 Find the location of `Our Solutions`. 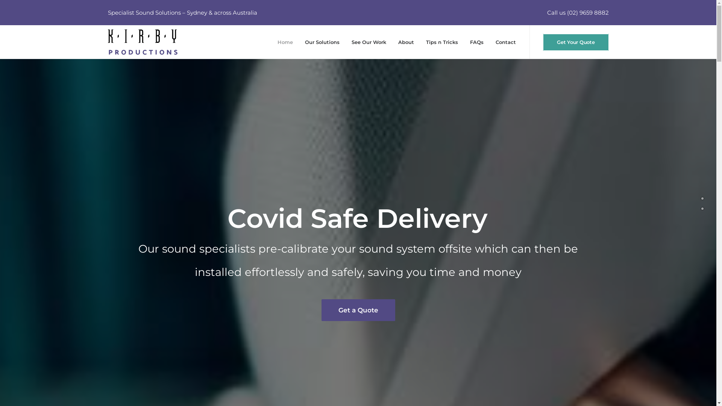

Our Solutions is located at coordinates (322, 42).